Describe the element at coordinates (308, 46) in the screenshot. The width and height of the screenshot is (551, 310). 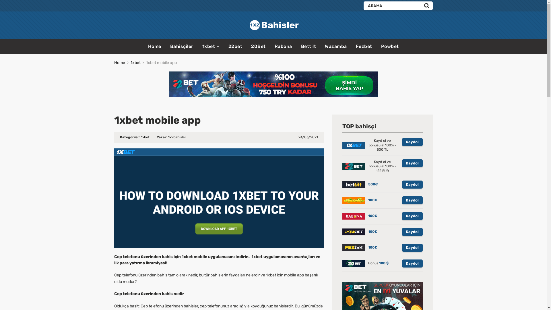
I see `Bettilt` at that location.